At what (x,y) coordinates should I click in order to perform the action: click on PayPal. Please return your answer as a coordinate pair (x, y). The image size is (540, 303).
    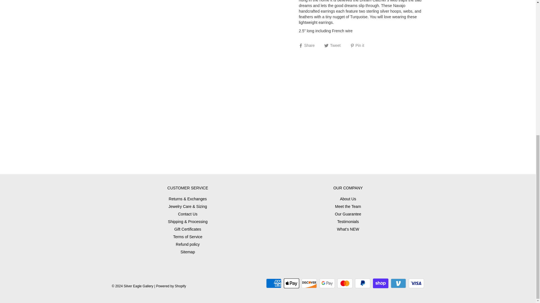
    Looking at the image, I should click on (363, 283).